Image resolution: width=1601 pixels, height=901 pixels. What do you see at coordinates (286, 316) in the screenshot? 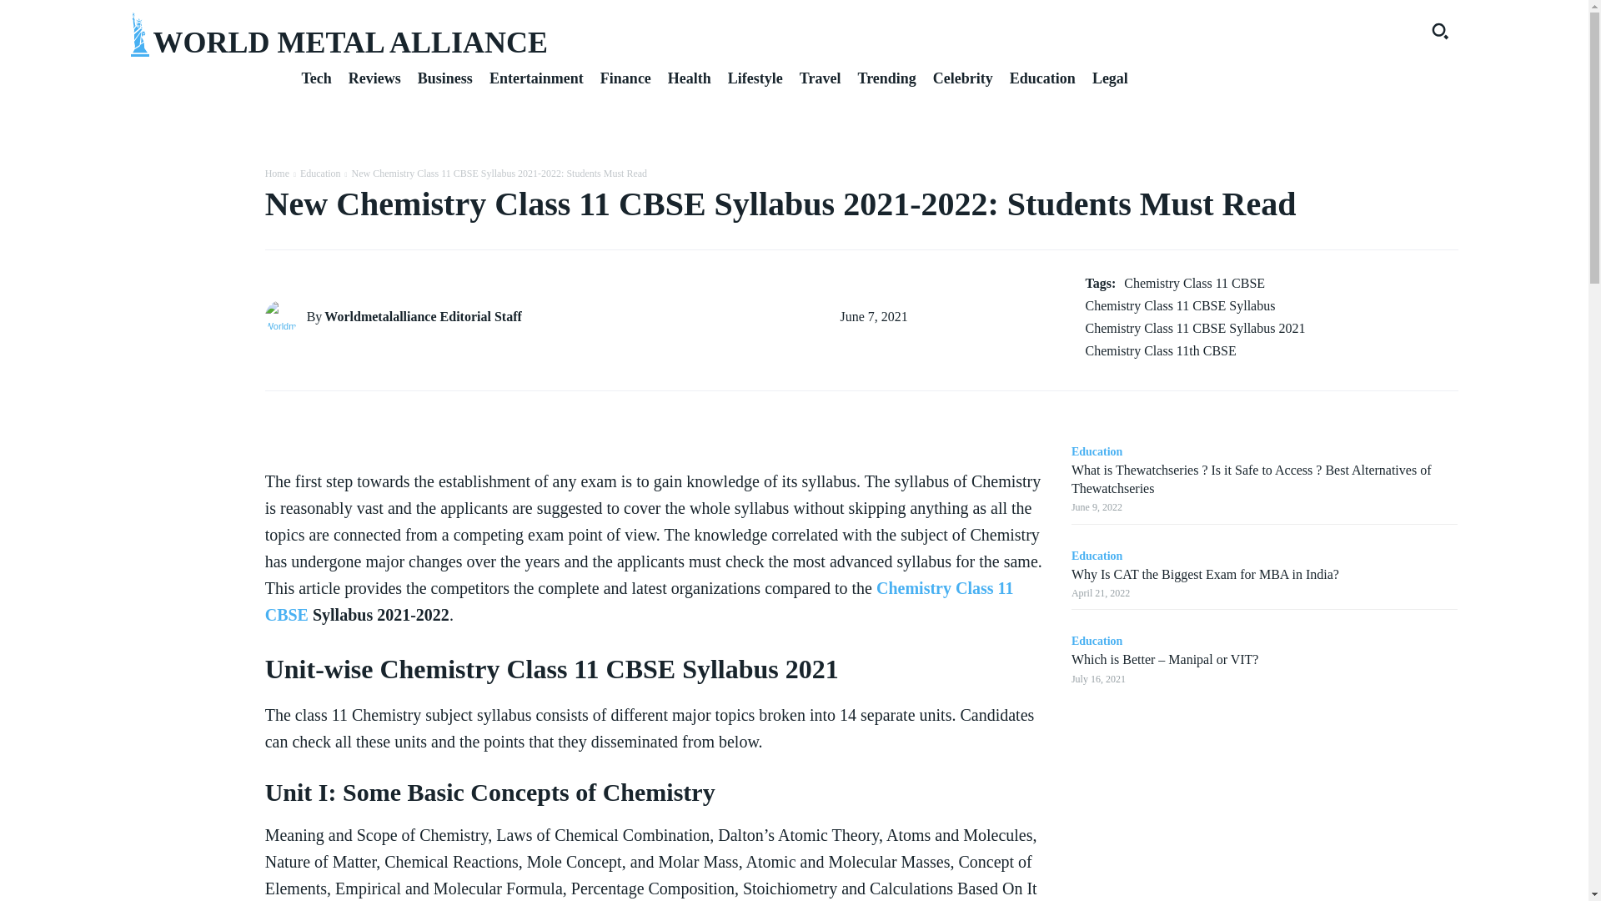
I see `Worldmetalalliance Editorial Staff` at bounding box center [286, 316].